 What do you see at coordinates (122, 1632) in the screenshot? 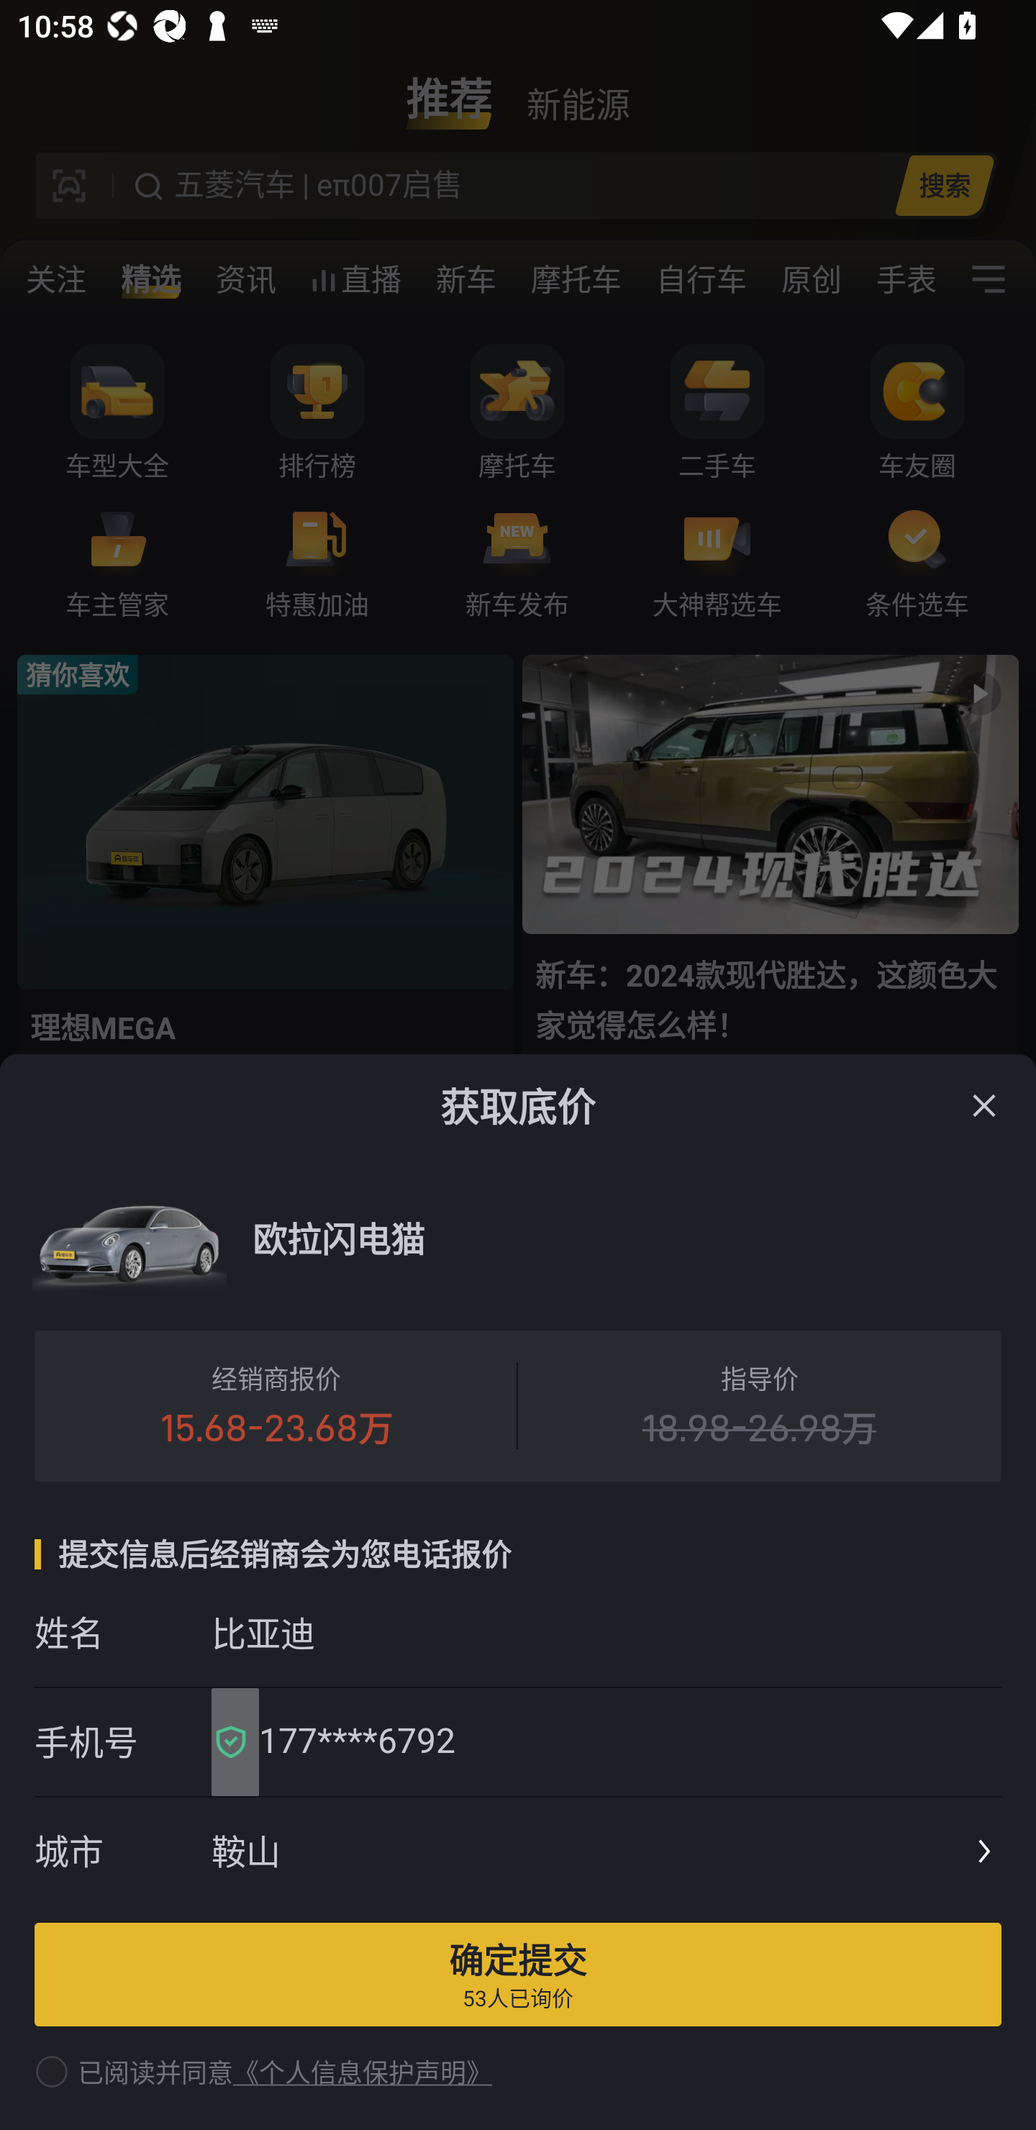
I see `姓名` at bounding box center [122, 1632].